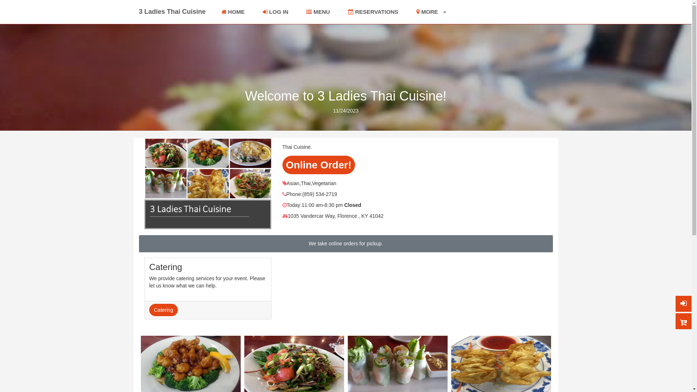 The width and height of the screenshot is (697, 392). Describe the element at coordinates (431, 12) in the screenshot. I see `MORE` at that location.